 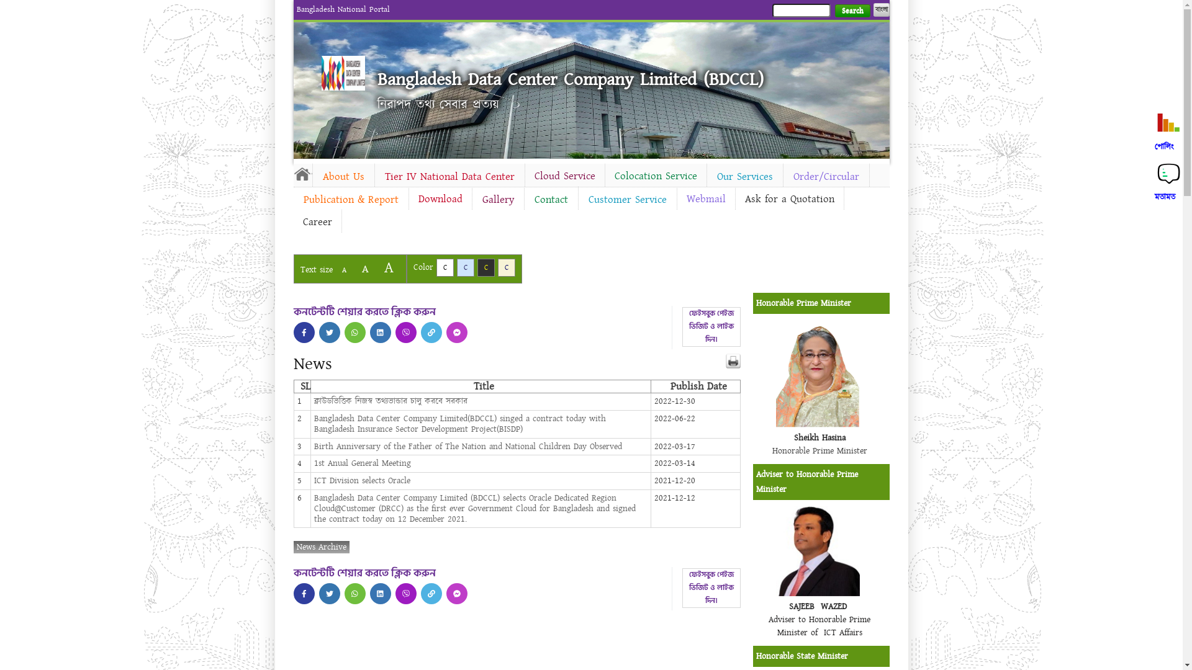 What do you see at coordinates (485, 268) in the screenshot?
I see `C` at bounding box center [485, 268].